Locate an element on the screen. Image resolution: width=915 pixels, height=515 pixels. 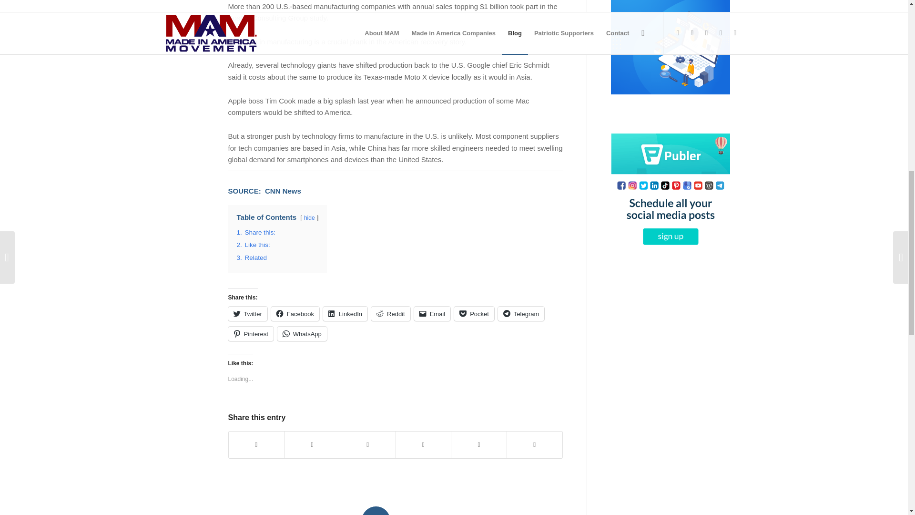
Click to share on Reddit is located at coordinates (391, 313).